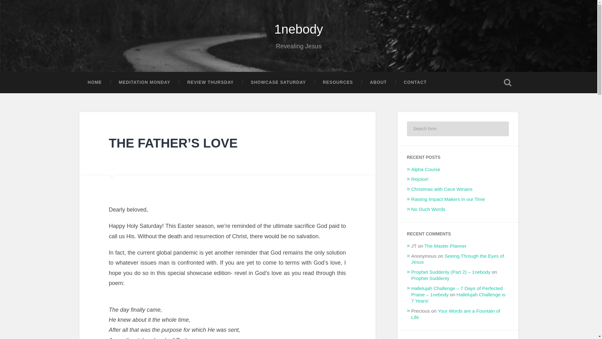 The image size is (602, 339). Describe the element at coordinates (298, 29) in the screenshot. I see `1nebody` at that location.